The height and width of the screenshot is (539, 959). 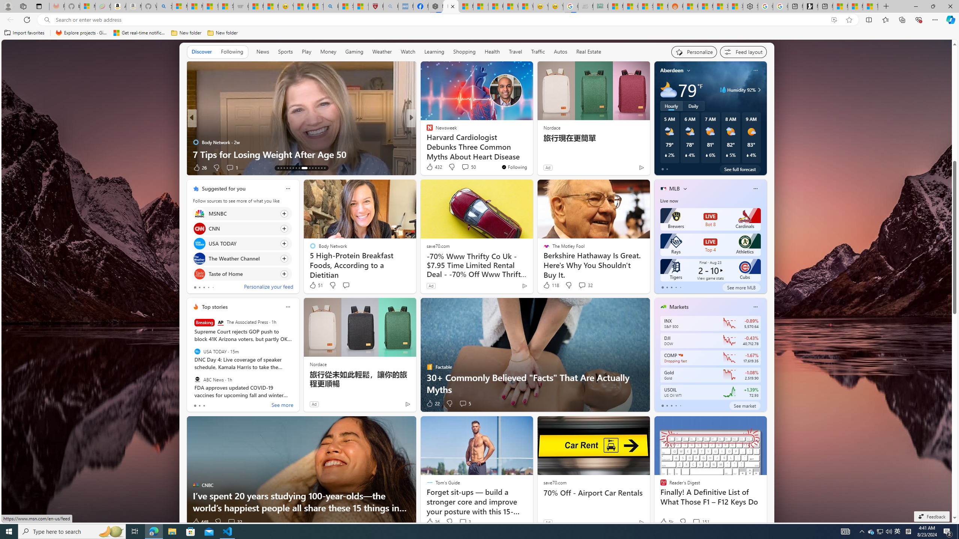 I want to click on Body Network, so click(x=196, y=142).